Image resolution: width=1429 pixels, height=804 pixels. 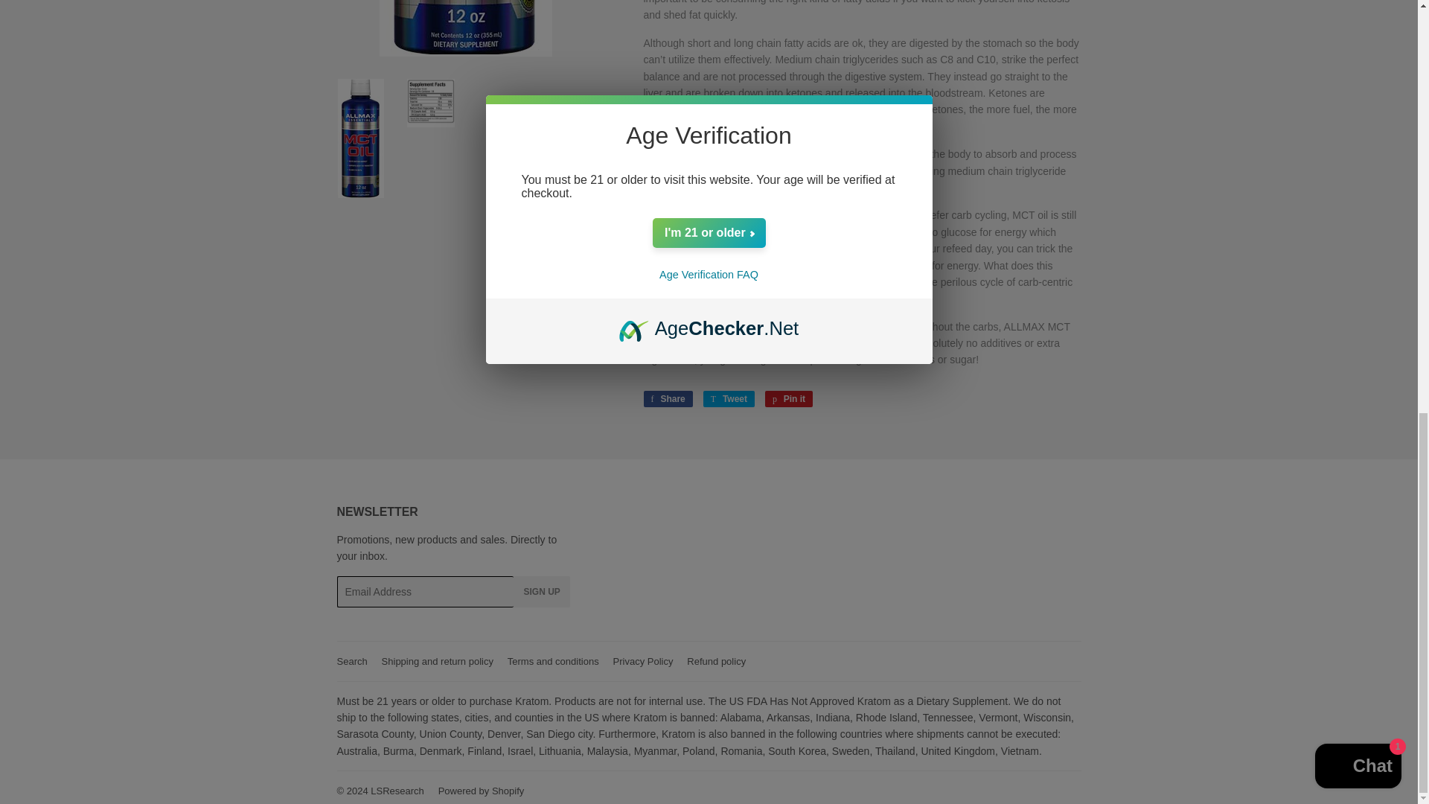 What do you see at coordinates (728, 398) in the screenshot?
I see `Tweet on Twitter` at bounding box center [728, 398].